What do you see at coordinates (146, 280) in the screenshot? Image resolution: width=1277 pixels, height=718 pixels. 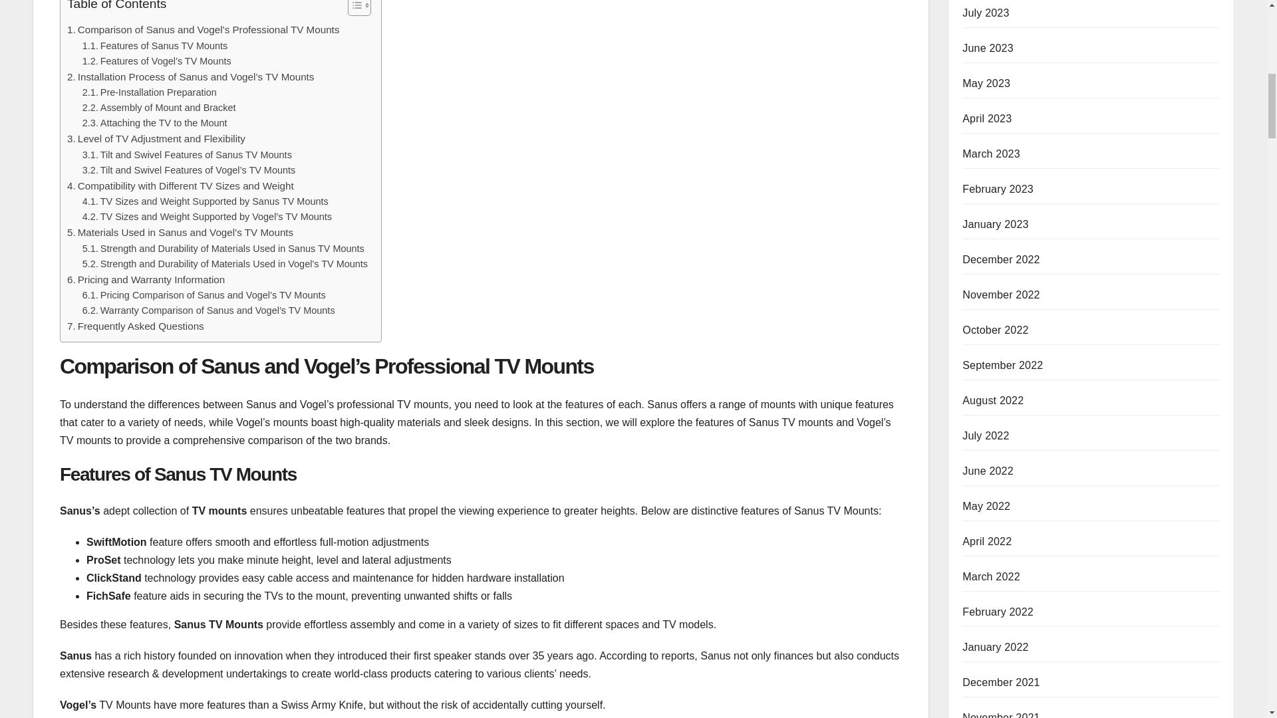 I see `Pricing and Warranty Information` at bounding box center [146, 280].